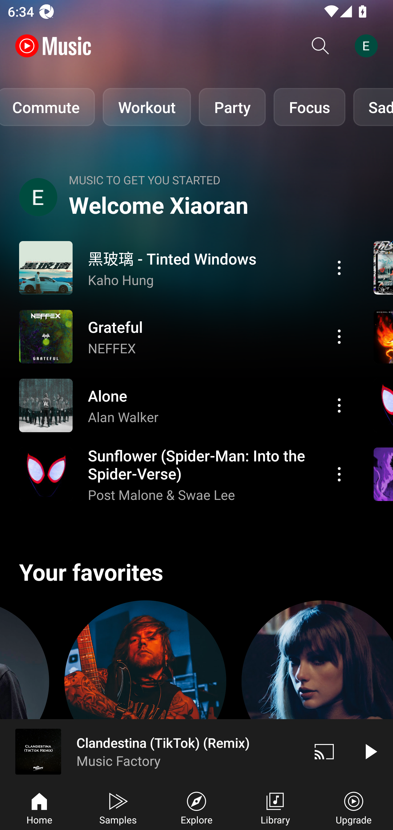 The height and width of the screenshot is (830, 393). Describe the element at coordinates (39, 807) in the screenshot. I see `Home` at that location.